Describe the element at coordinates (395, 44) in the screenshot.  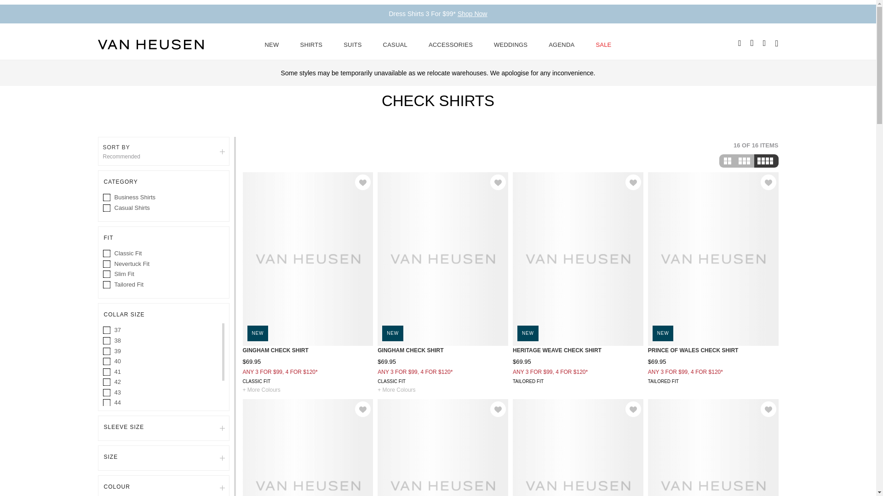
I see `CASUAL` at that location.